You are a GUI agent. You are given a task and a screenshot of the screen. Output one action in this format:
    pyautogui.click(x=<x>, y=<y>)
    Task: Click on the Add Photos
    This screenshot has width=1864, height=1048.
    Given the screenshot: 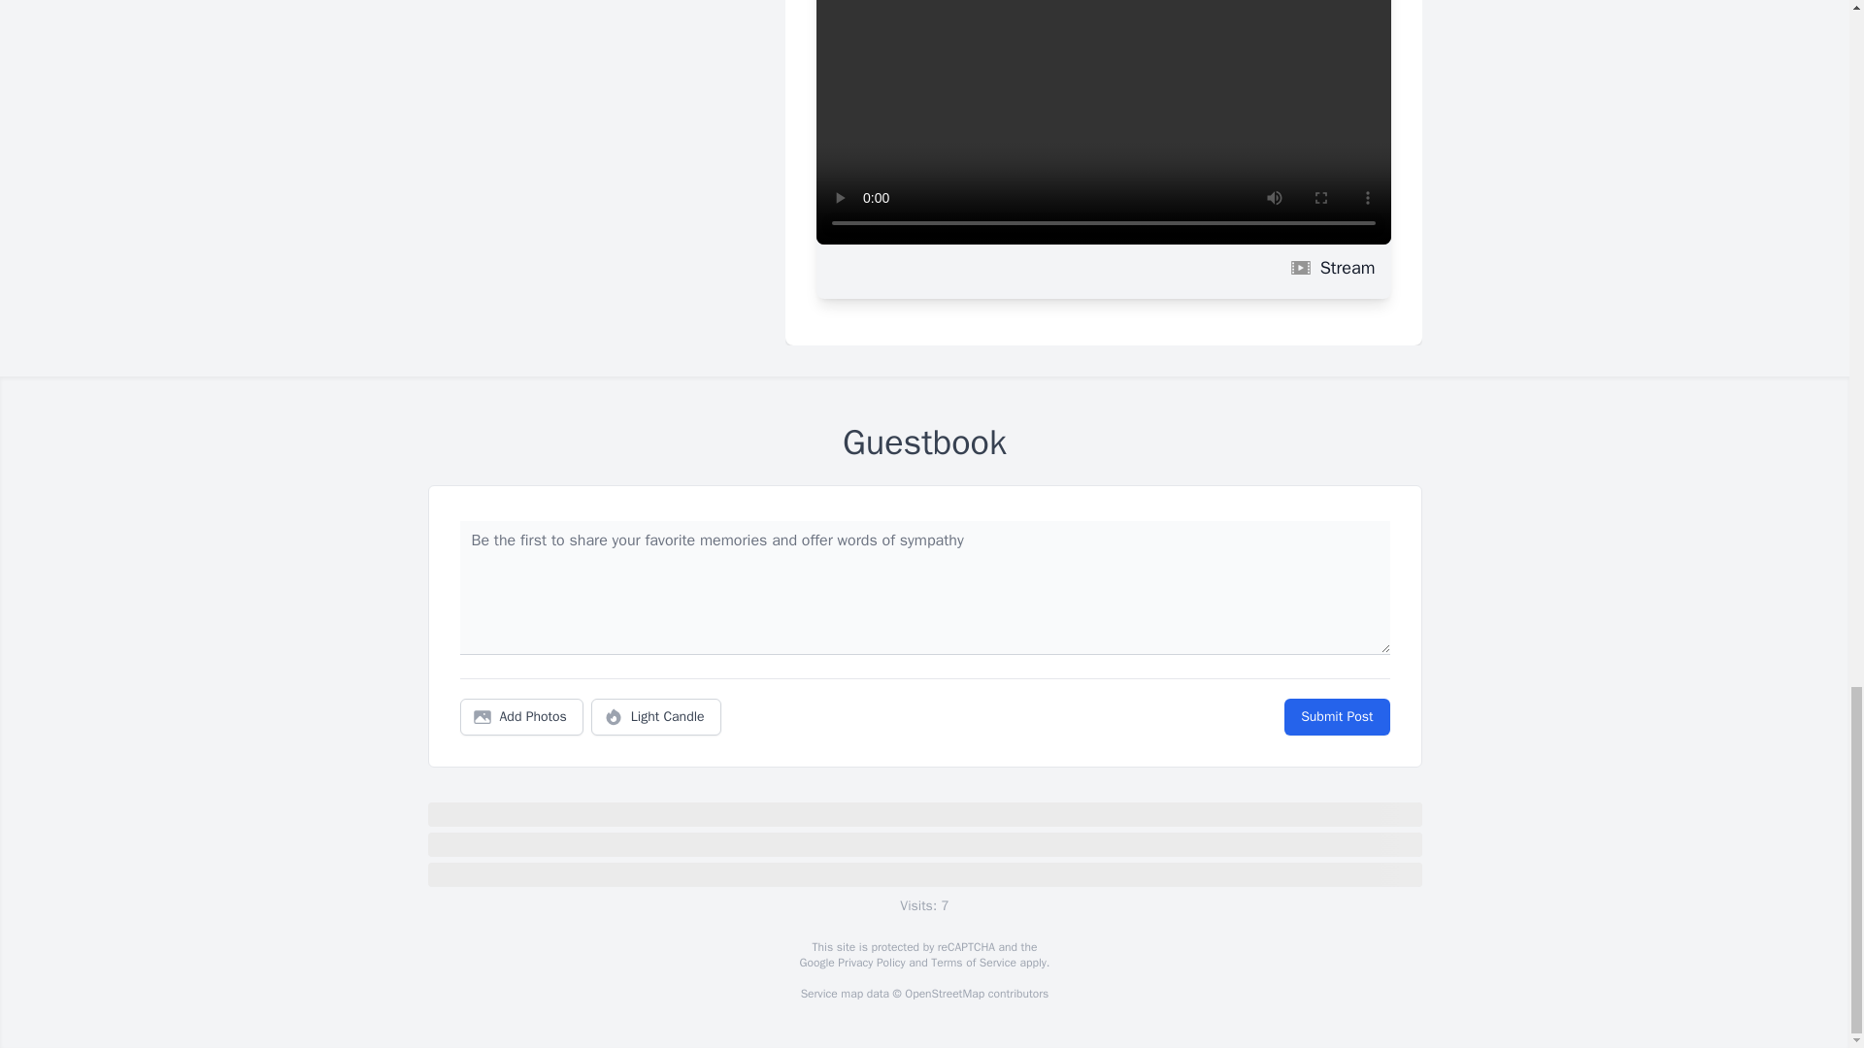 What is the action you would take?
    pyautogui.click(x=521, y=717)
    